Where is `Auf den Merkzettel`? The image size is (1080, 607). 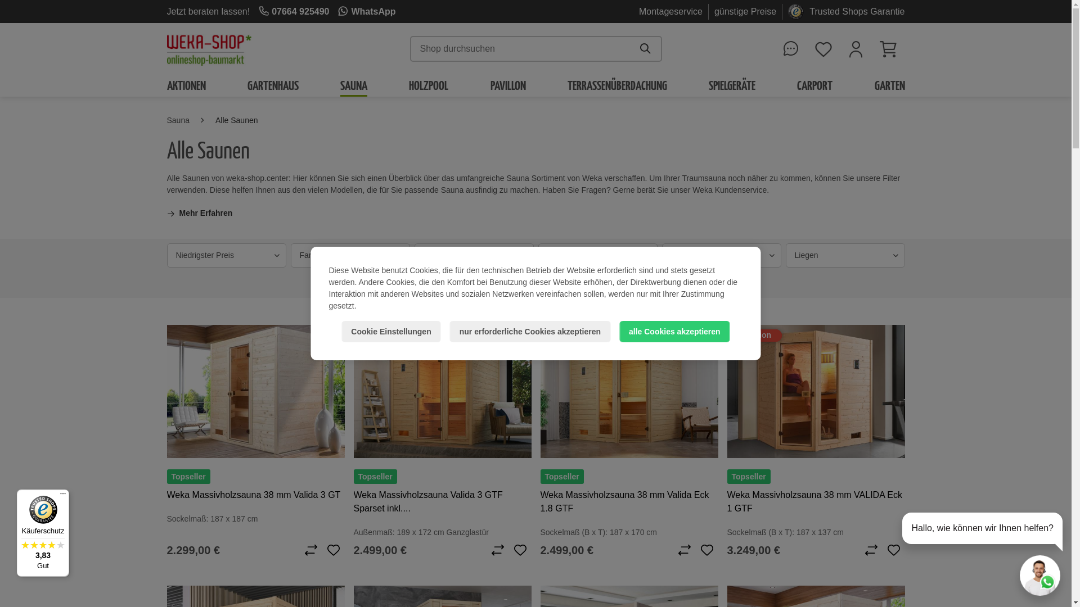 Auf den Merkzettel is located at coordinates (520, 550).